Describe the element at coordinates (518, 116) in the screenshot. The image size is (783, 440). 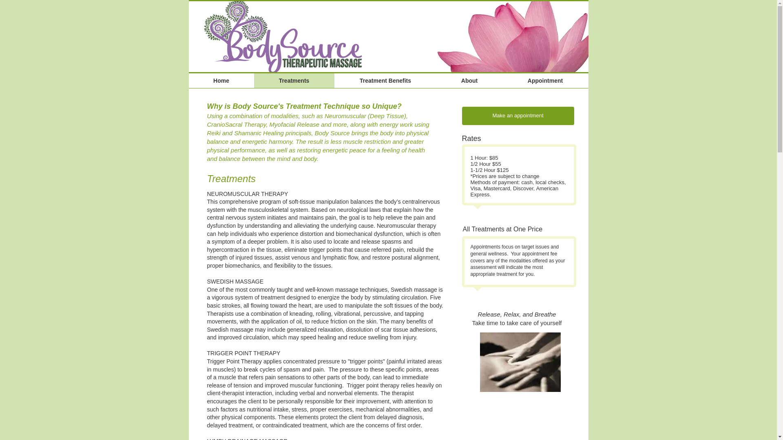
I see `Make an appointment` at that location.